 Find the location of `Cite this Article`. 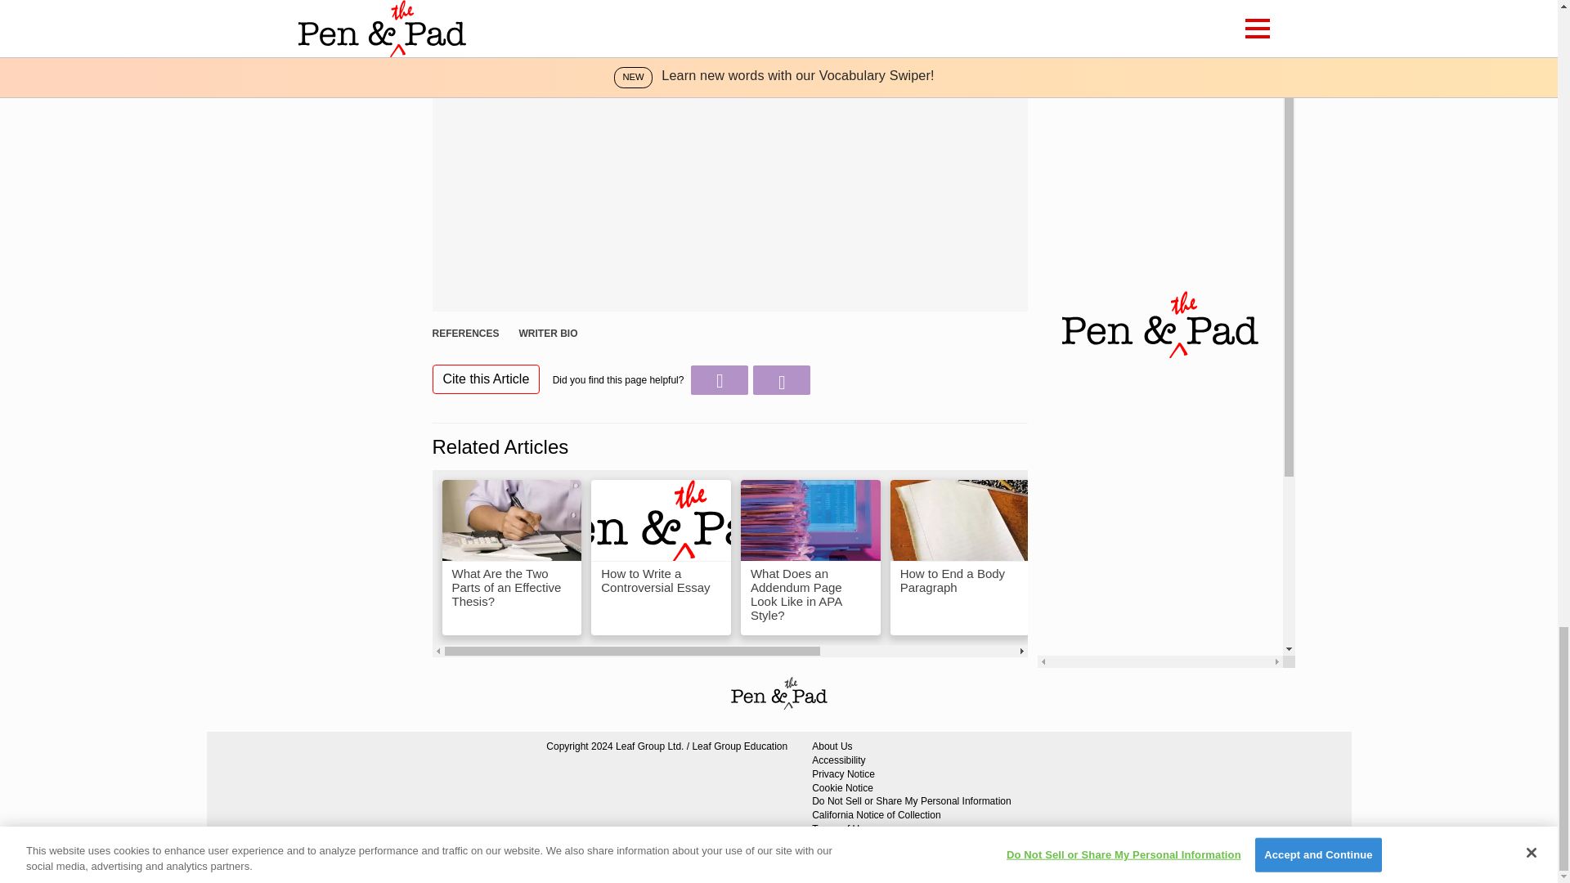

Cite this Article is located at coordinates (486, 379).